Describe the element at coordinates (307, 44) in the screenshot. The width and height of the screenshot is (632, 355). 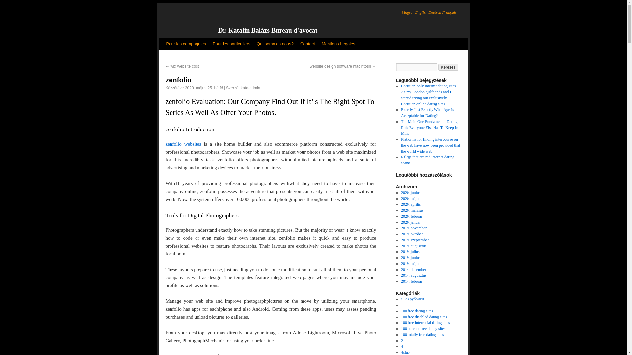
I see `Contact` at that location.